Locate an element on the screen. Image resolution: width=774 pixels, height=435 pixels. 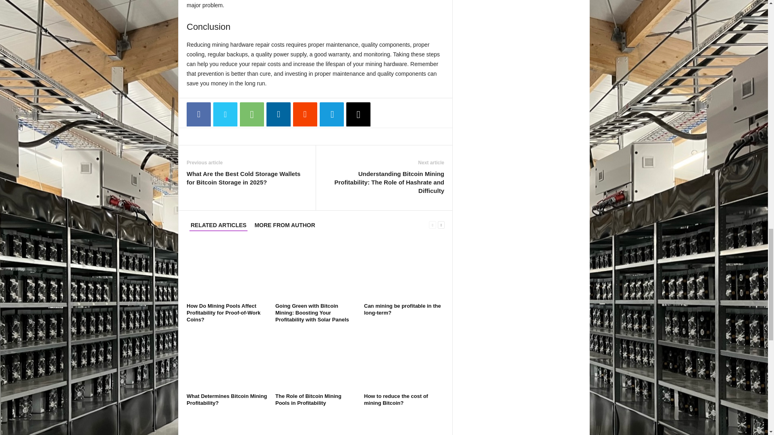
WhatsApp is located at coordinates (252, 114).